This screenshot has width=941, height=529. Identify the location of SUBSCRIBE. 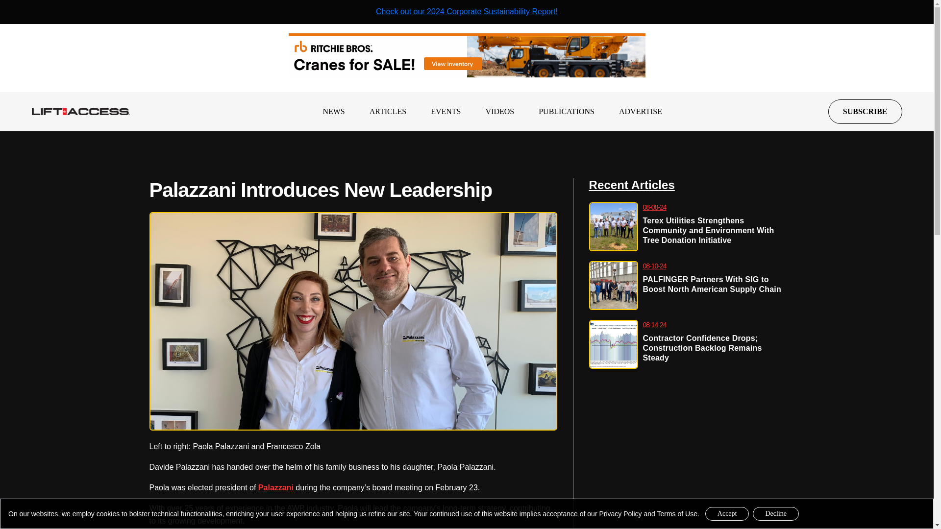
(865, 112).